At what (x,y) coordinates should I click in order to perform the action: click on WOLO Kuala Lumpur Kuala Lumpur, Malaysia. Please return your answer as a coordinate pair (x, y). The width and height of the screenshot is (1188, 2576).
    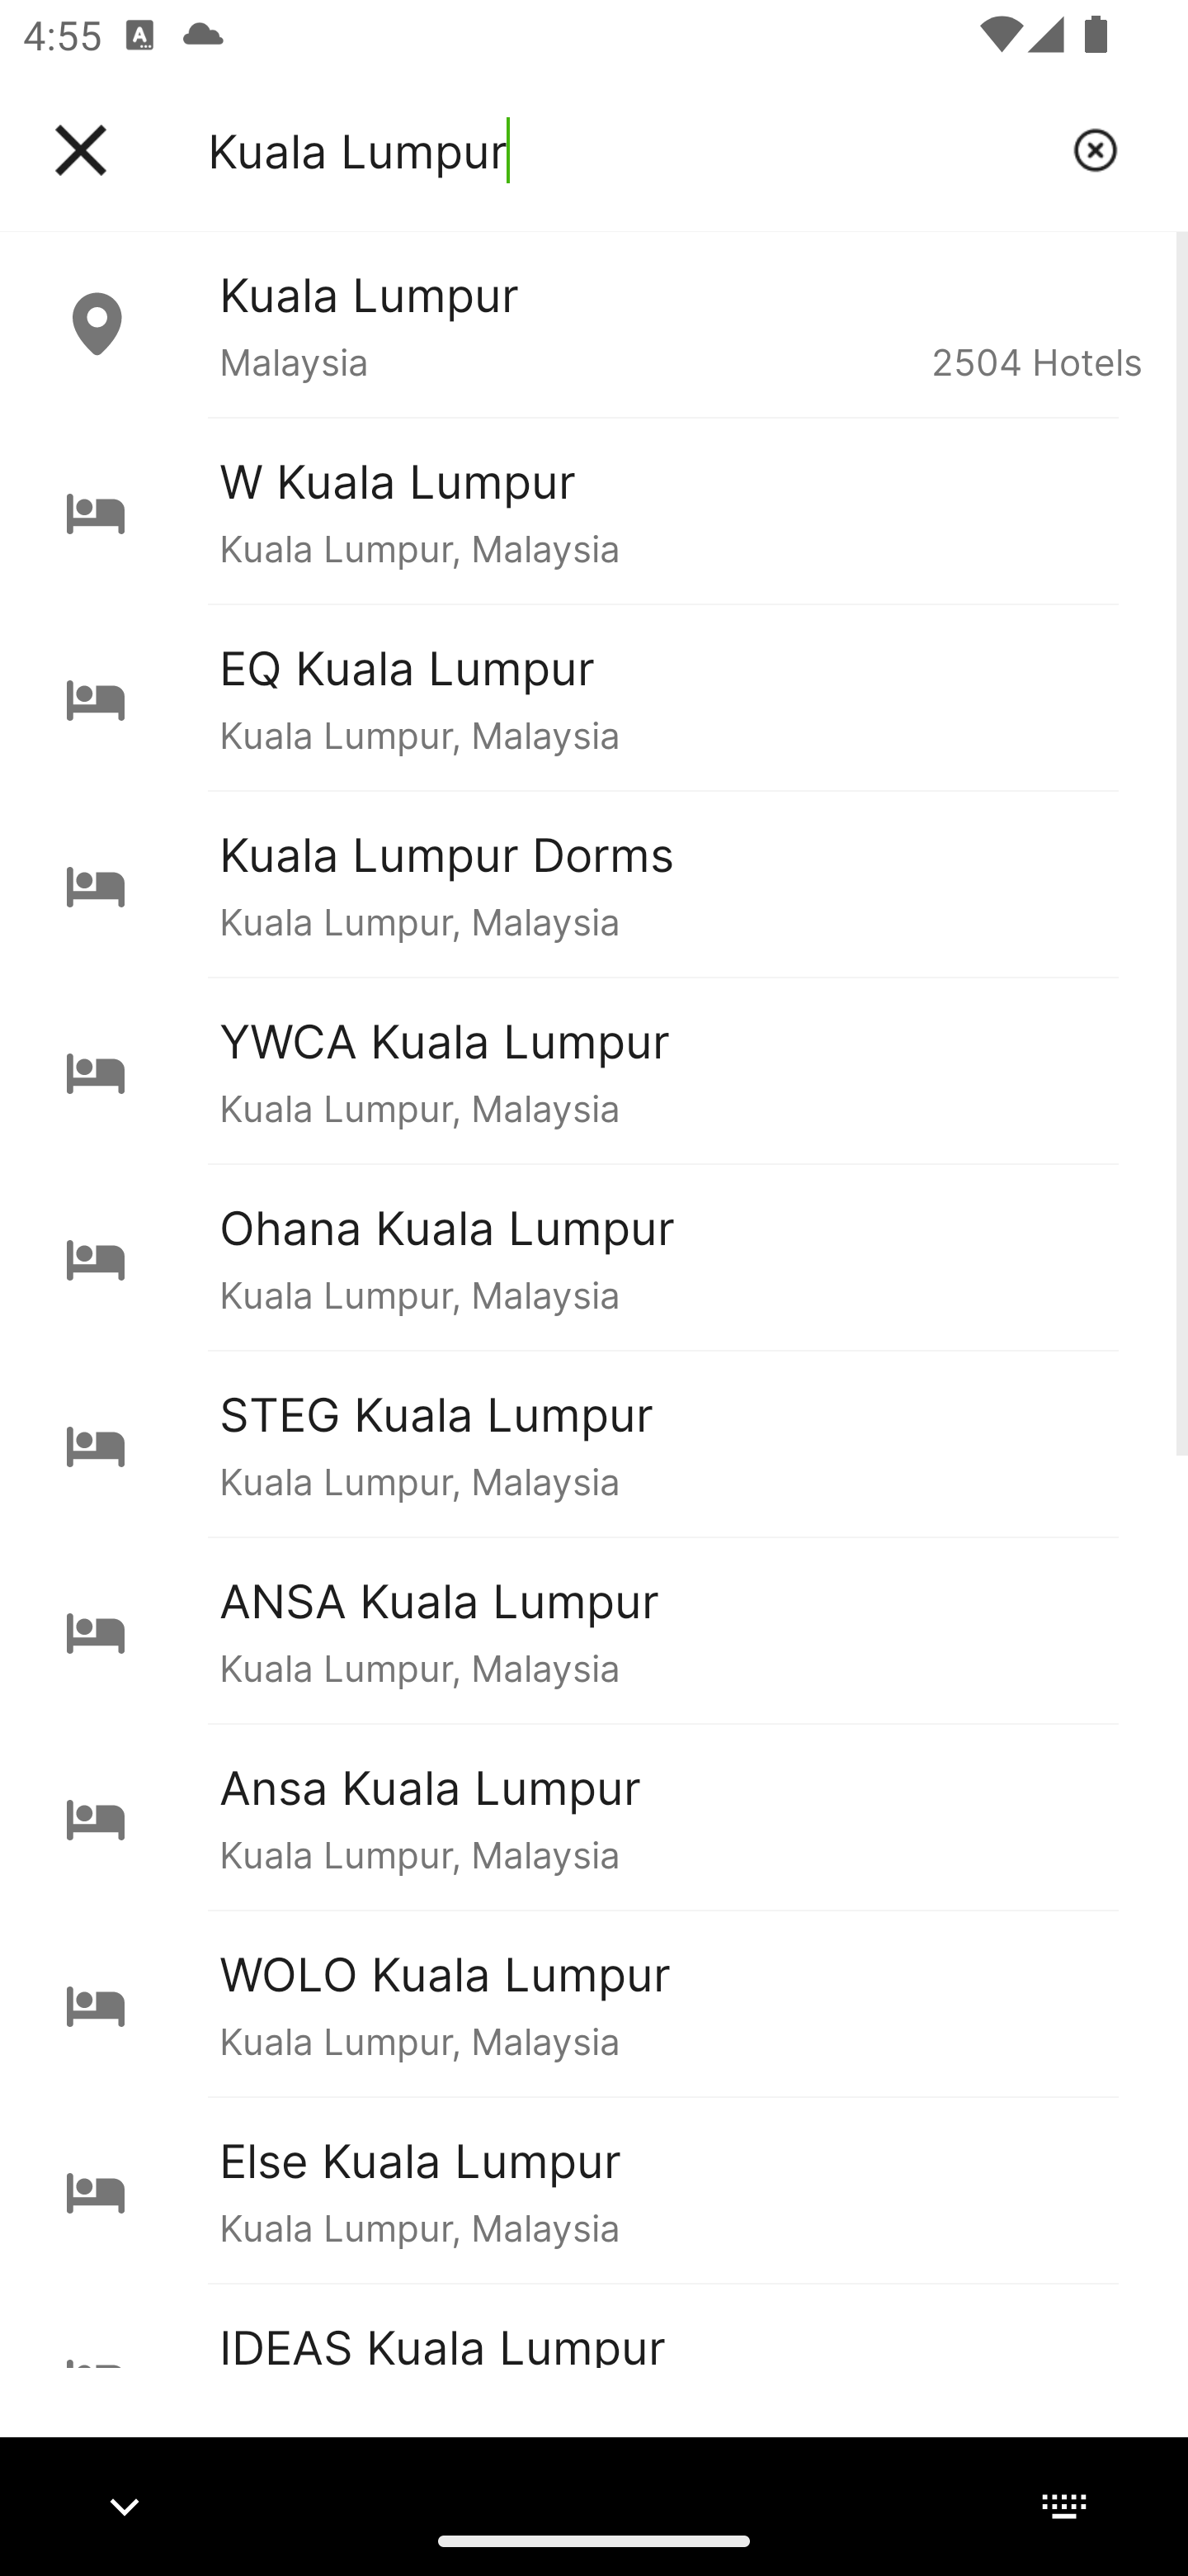
    Looking at the image, I should click on (594, 2004).